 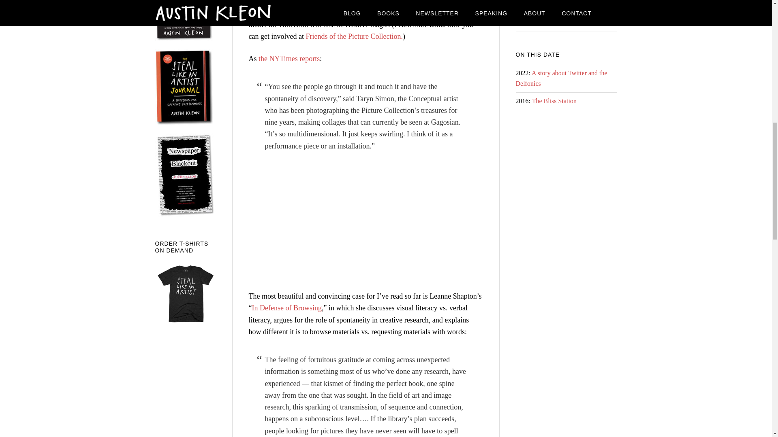 What do you see at coordinates (537, 54) in the screenshot?
I see `ON THIS DATE` at bounding box center [537, 54].